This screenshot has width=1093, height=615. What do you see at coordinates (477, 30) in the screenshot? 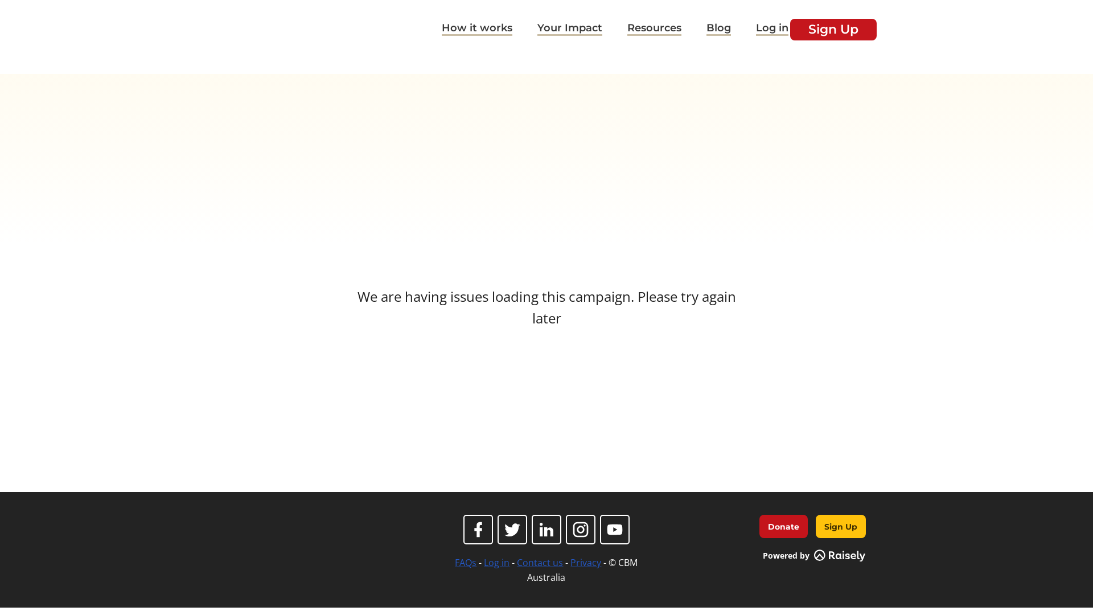
I see `How it works` at bounding box center [477, 30].